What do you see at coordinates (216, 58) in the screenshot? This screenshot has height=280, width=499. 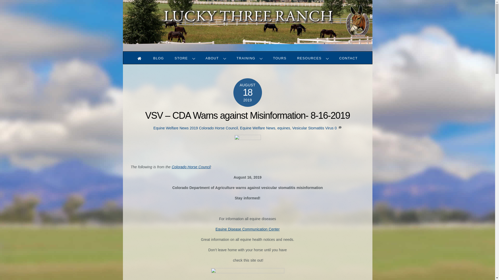 I see `STORE` at bounding box center [216, 58].